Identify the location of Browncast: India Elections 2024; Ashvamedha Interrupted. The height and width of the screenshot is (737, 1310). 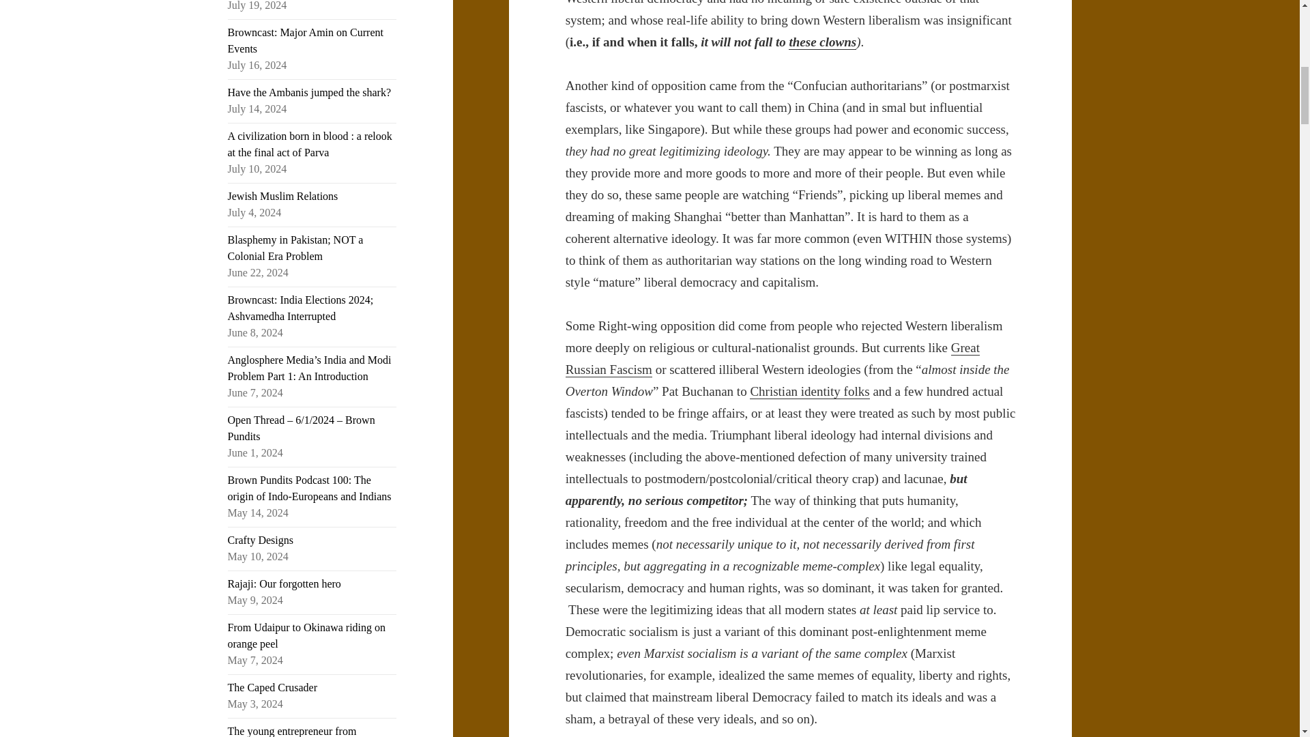
(300, 307).